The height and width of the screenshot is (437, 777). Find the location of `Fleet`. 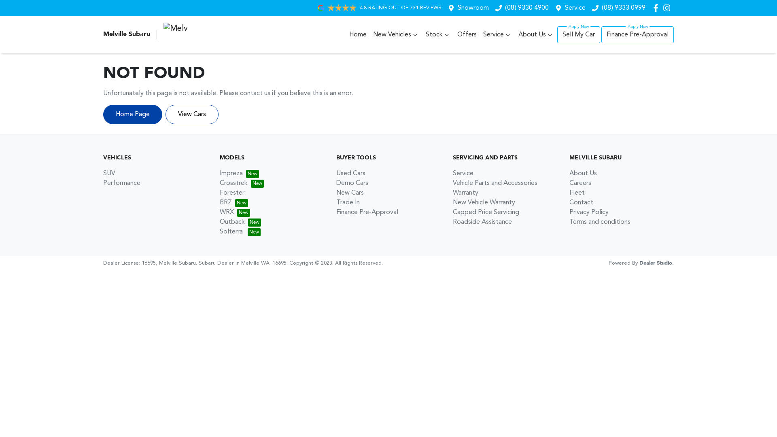

Fleet is located at coordinates (577, 193).